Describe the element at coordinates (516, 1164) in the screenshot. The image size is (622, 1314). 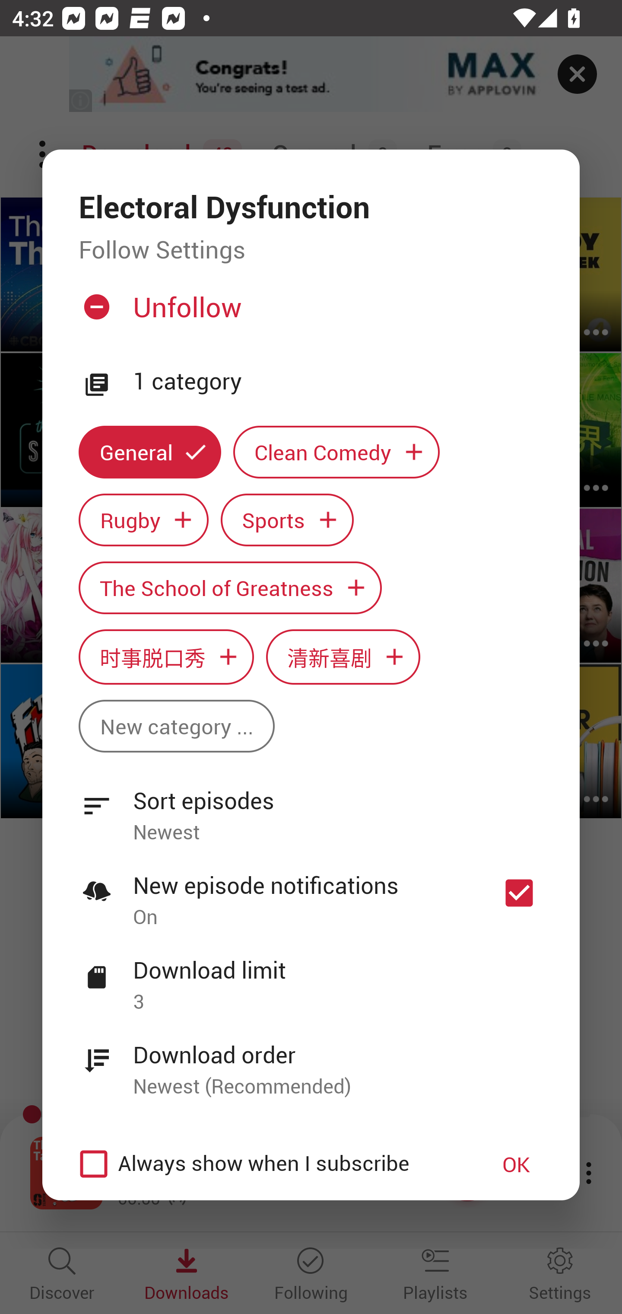
I see `OK` at that location.